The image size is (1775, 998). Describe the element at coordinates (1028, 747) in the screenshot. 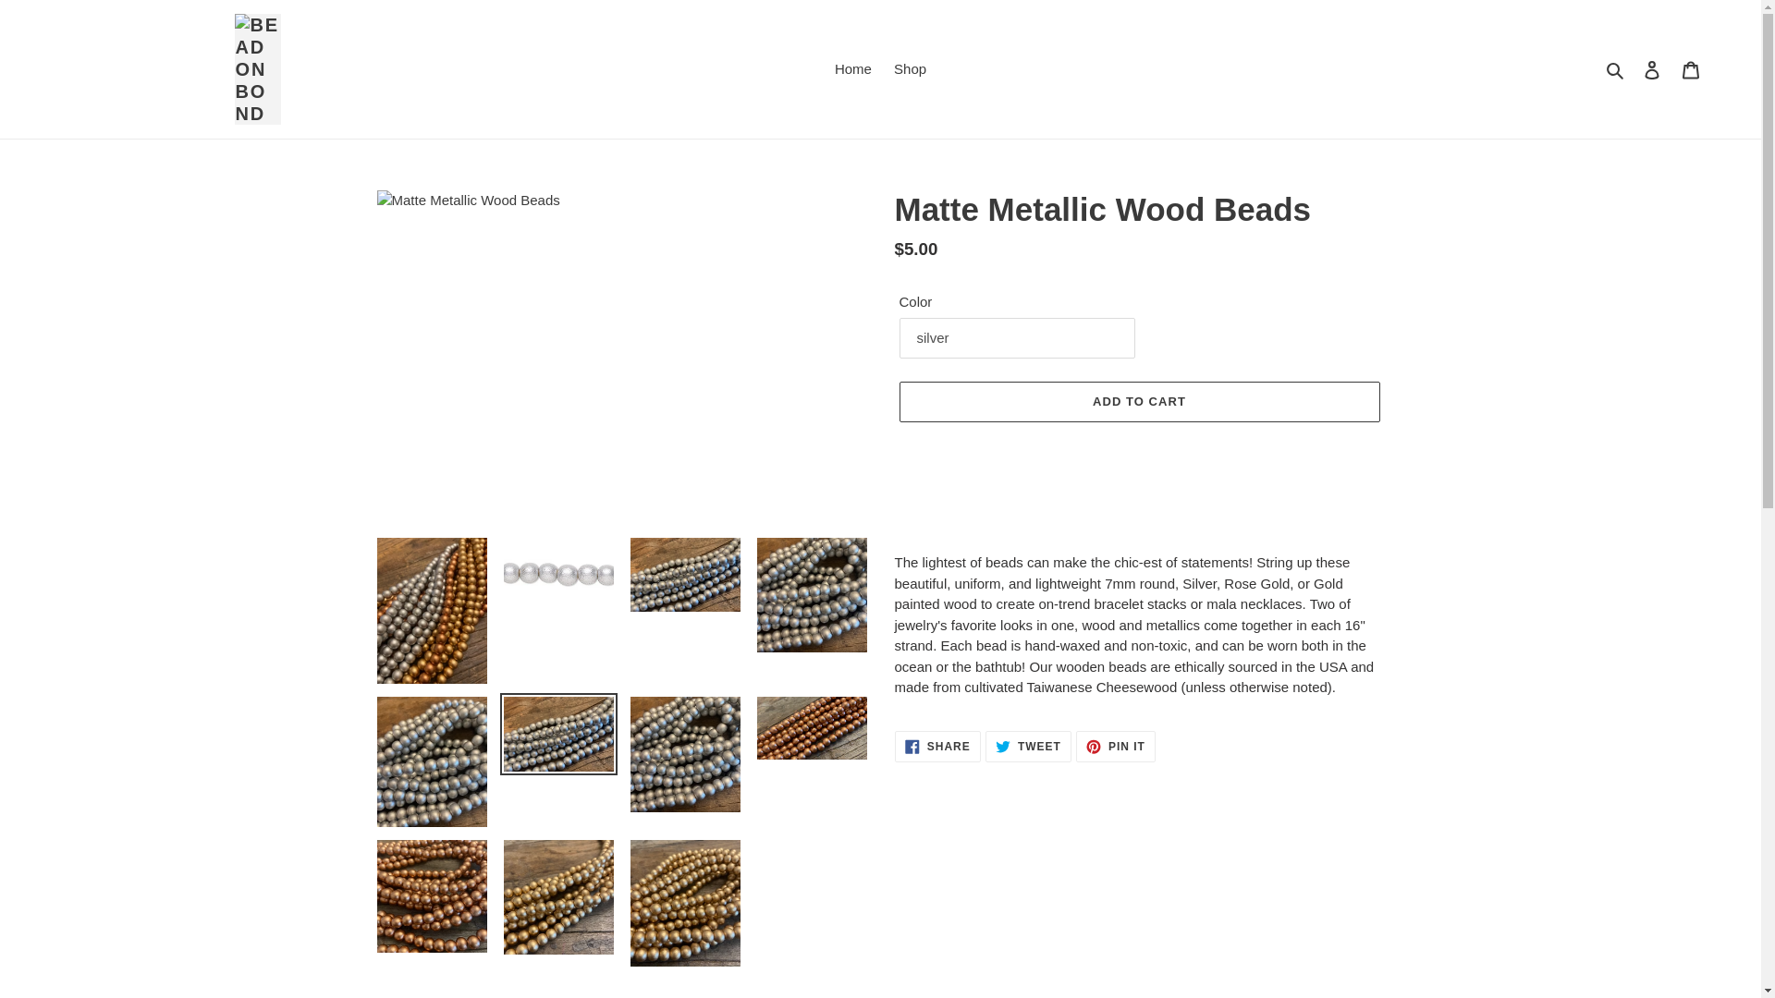

I see `ADD TO CART` at that location.